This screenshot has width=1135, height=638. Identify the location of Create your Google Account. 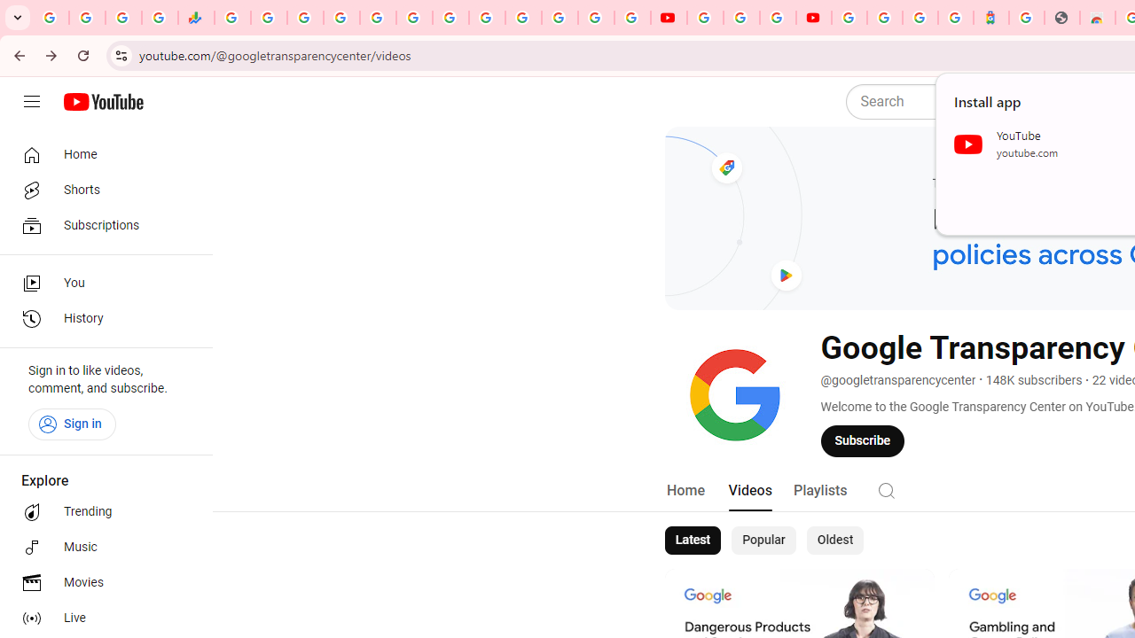
(778, 18).